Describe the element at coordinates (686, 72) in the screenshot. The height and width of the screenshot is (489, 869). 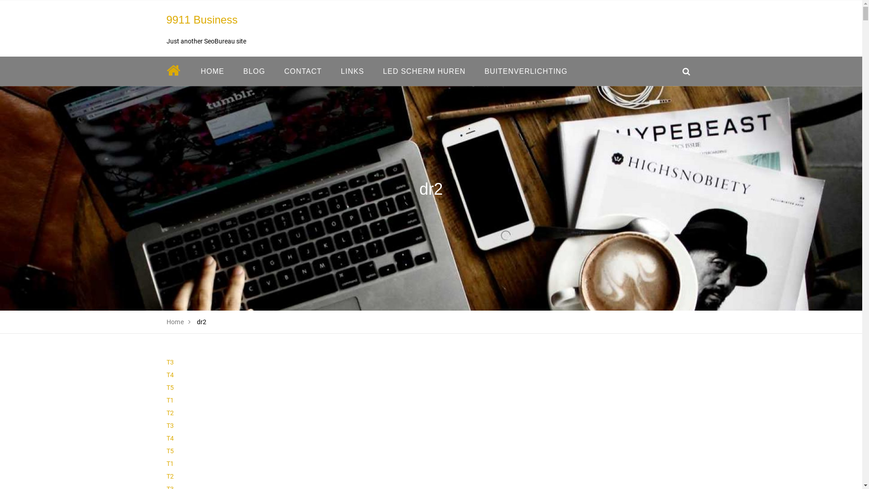
I see `search_icon` at that location.